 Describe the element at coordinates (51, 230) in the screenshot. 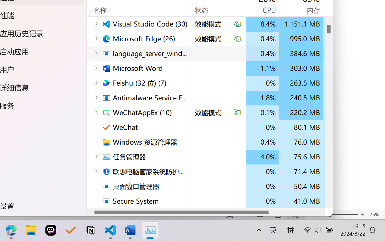

I see `Poe` at that location.